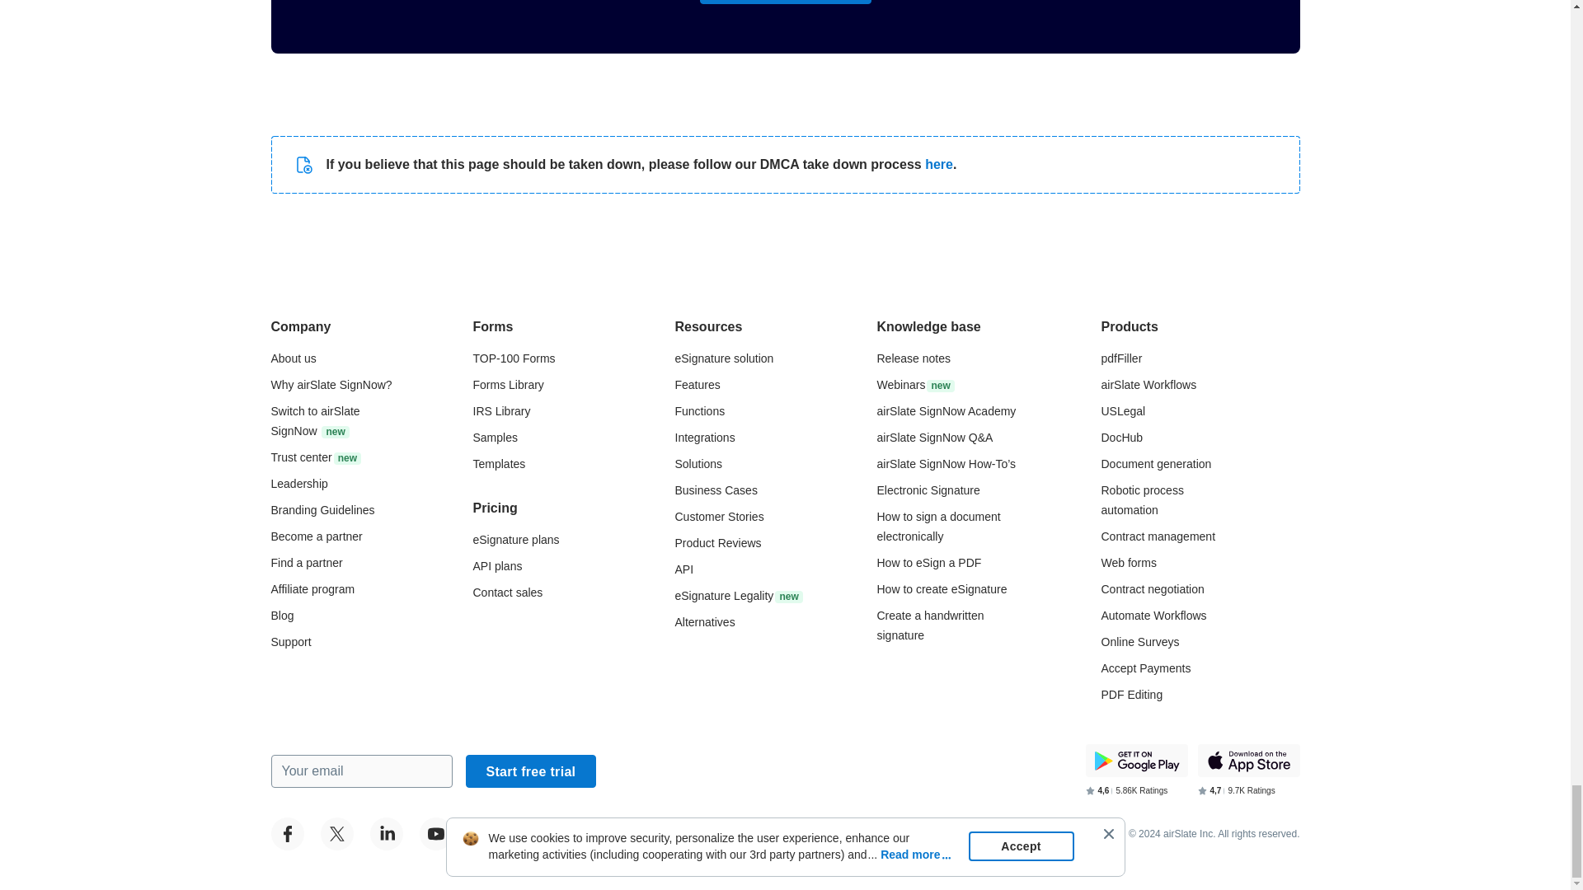  What do you see at coordinates (317, 536) in the screenshot?
I see `Go to the airSlate partner portal` at bounding box center [317, 536].